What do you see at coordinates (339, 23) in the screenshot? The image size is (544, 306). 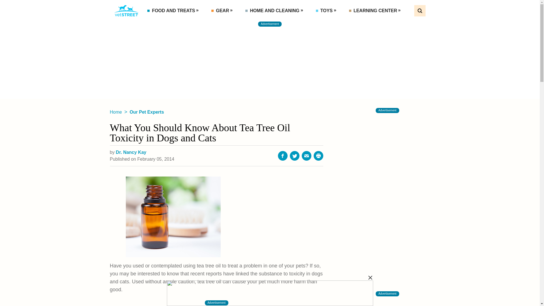 I see `Cat Toys` at bounding box center [339, 23].